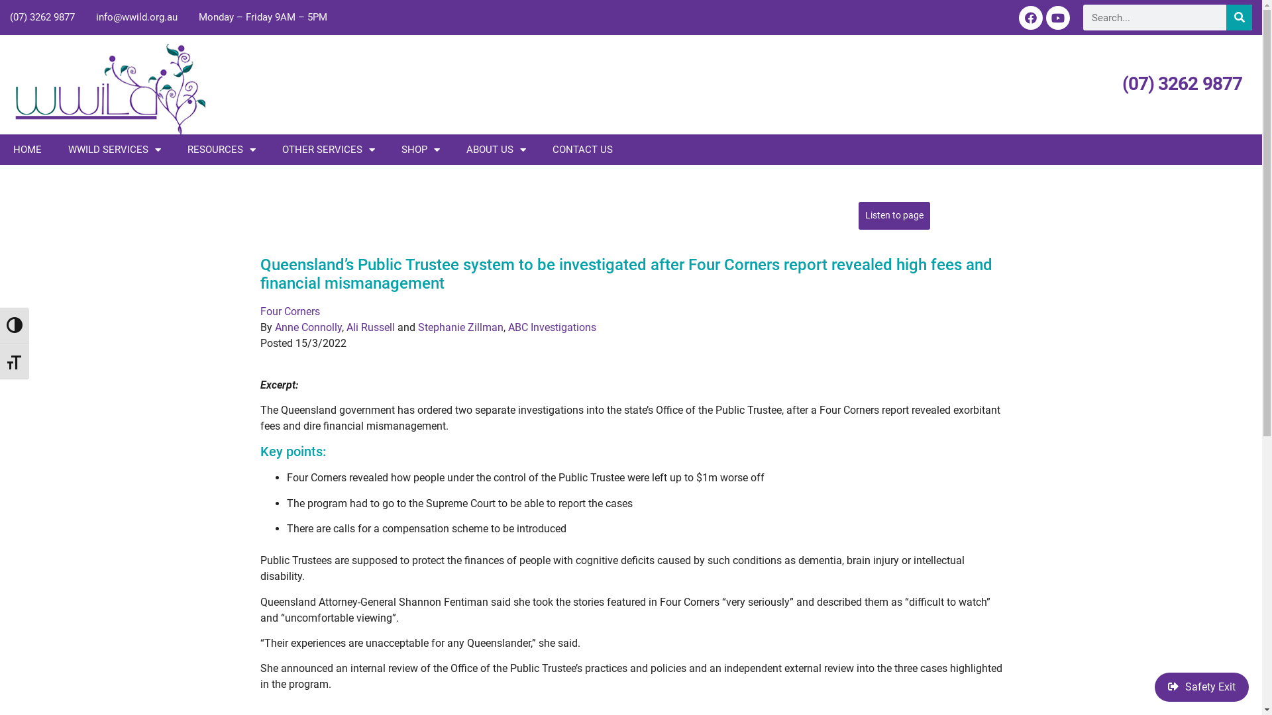 Image resolution: width=1272 pixels, height=715 pixels. I want to click on HOME, so click(28, 150).